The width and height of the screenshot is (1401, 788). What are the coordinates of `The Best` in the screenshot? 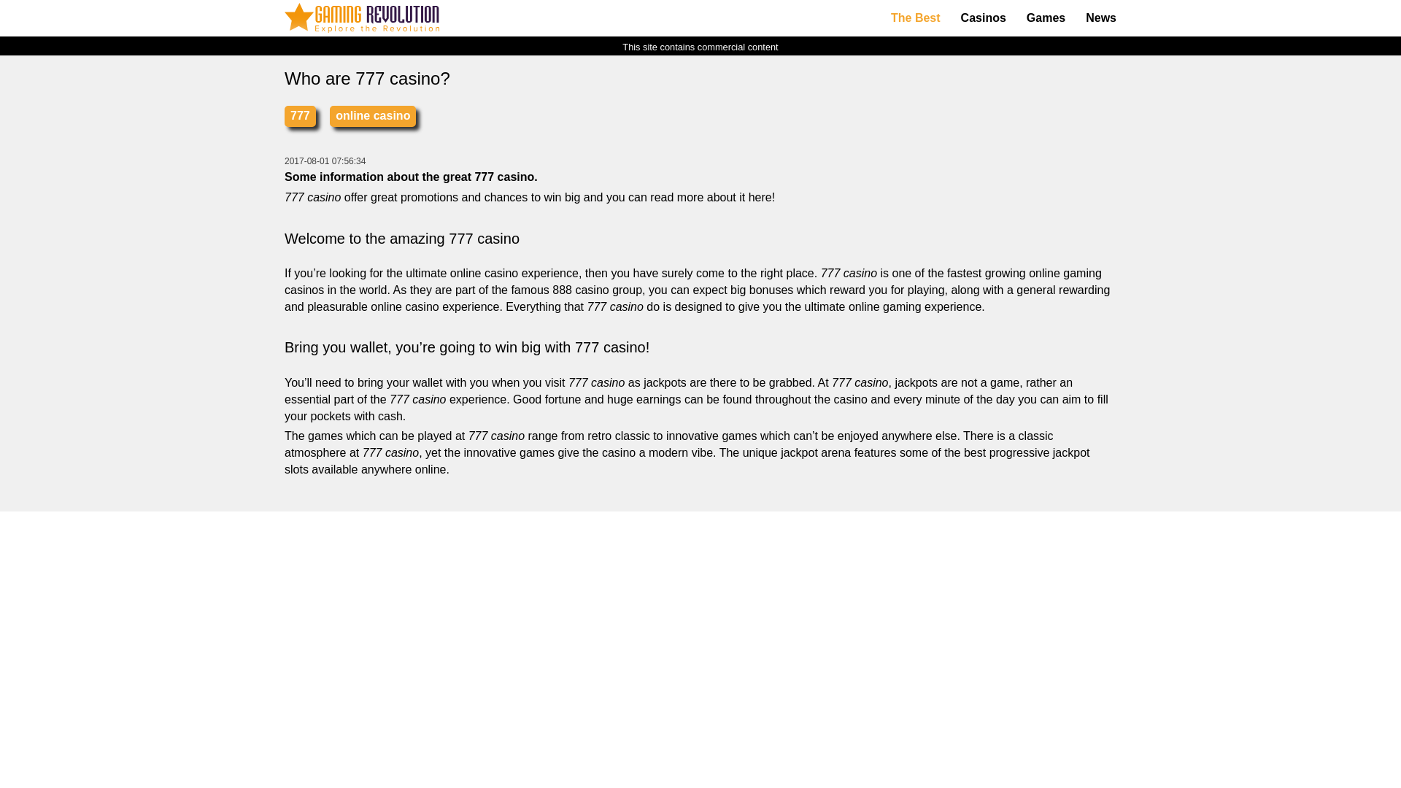 It's located at (916, 18).